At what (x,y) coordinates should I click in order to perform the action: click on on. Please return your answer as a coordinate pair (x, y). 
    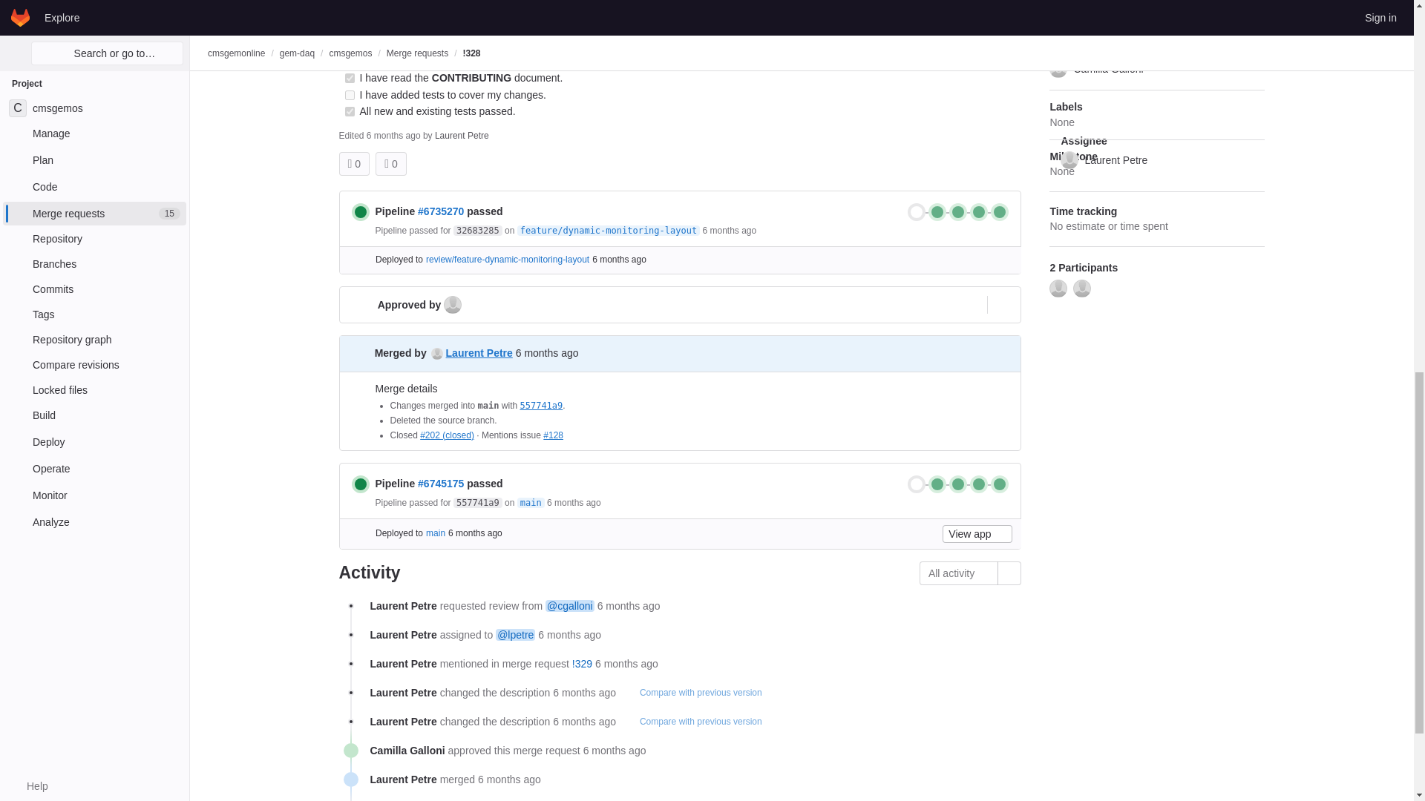
    Looking at the image, I should click on (349, 61).